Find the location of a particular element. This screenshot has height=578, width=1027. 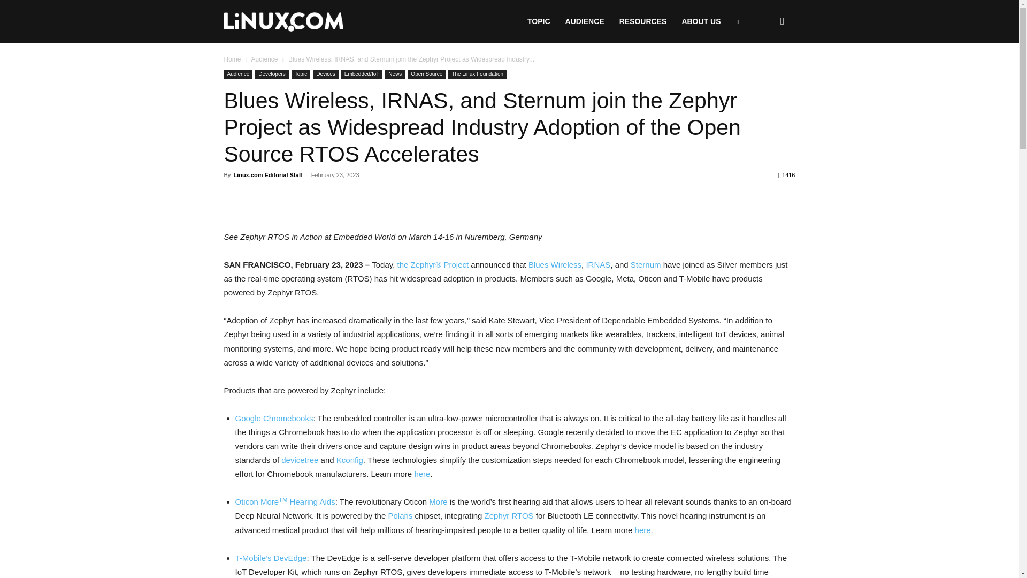

Linux.com is located at coordinates (283, 22).